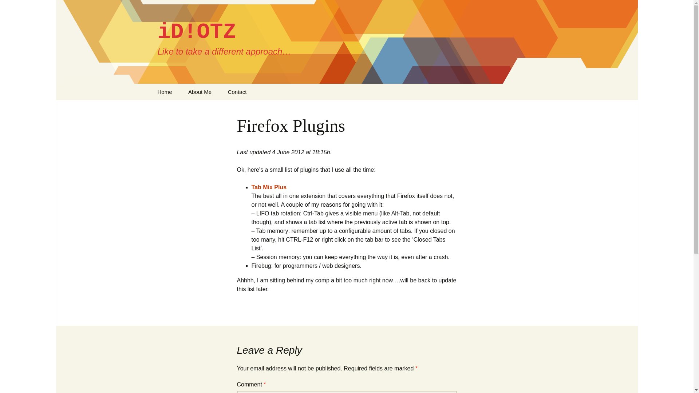  Describe the element at coordinates (237, 92) in the screenshot. I see `Contact` at that location.